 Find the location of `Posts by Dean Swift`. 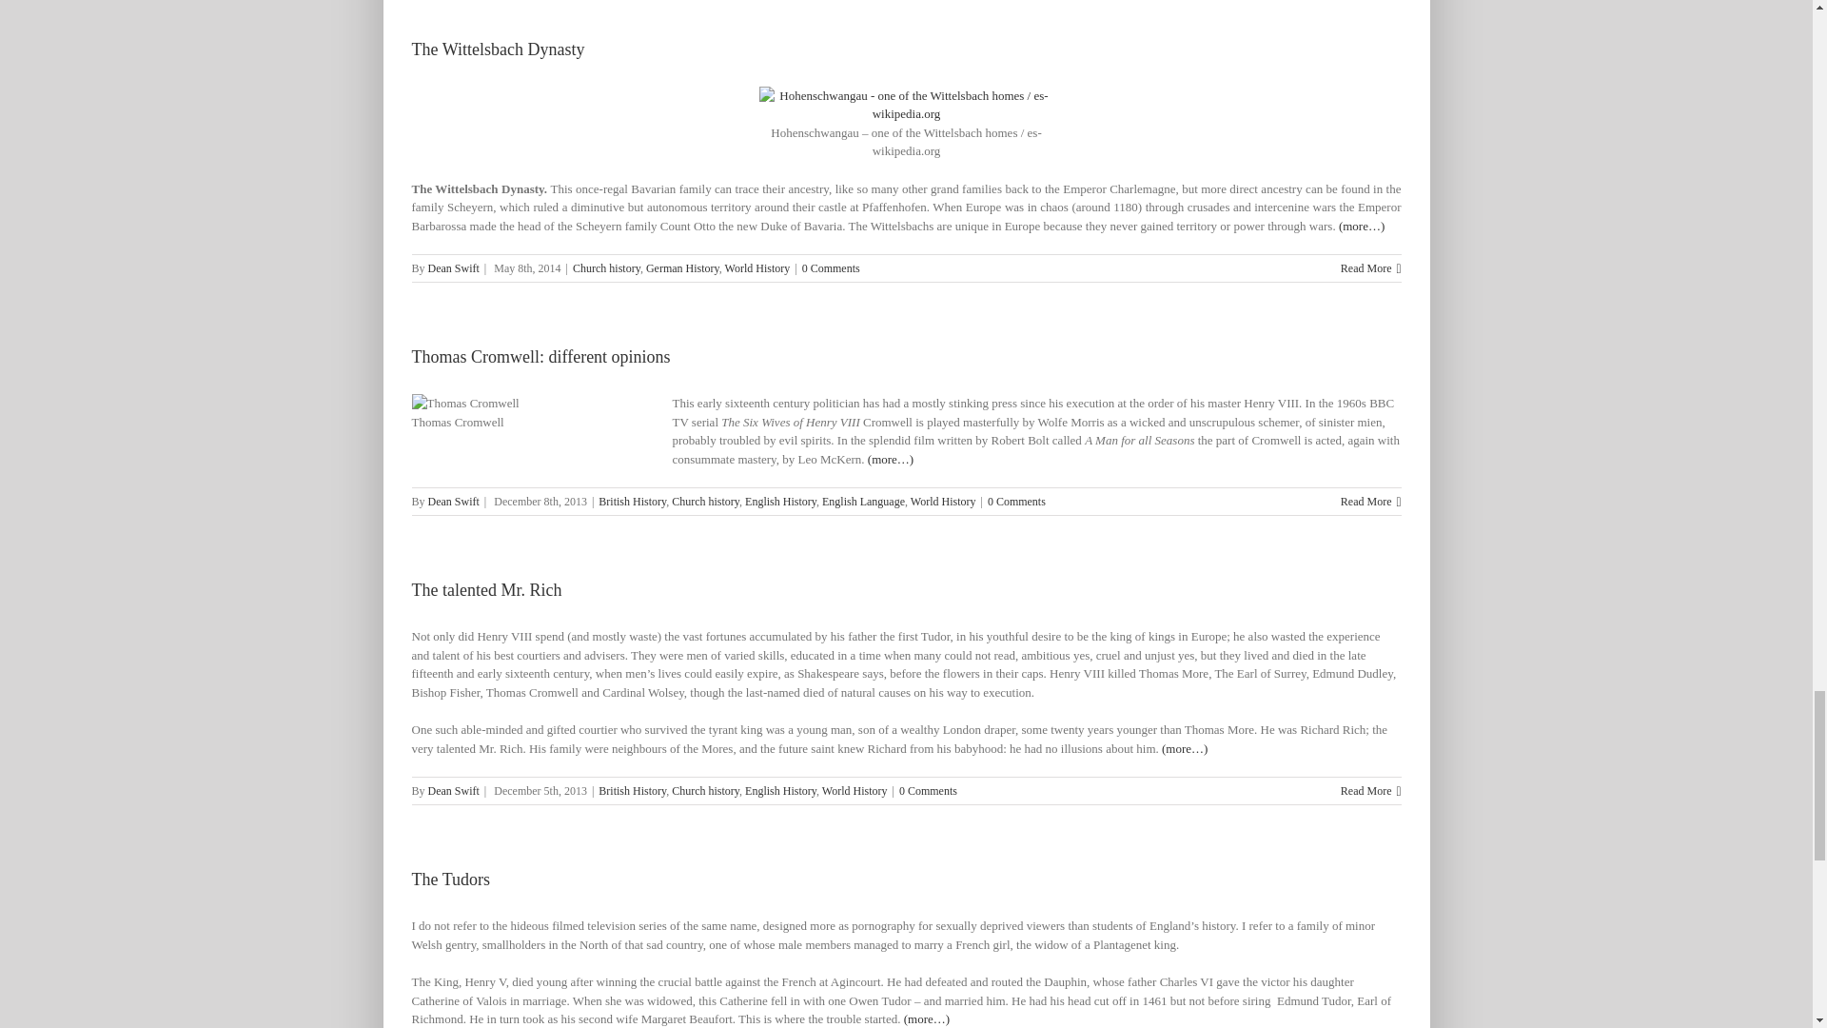

Posts by Dean Swift is located at coordinates (453, 268).